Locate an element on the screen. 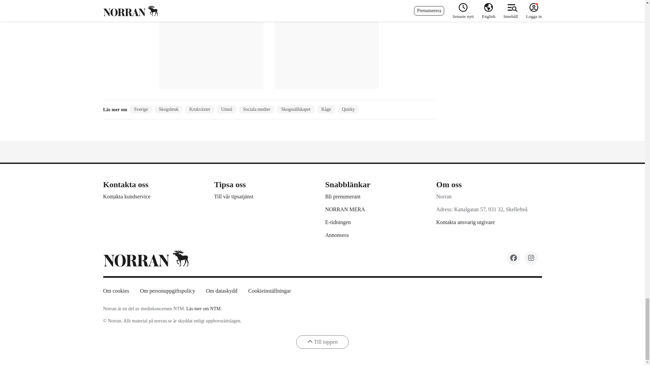  Sverige is located at coordinates (141, 109).